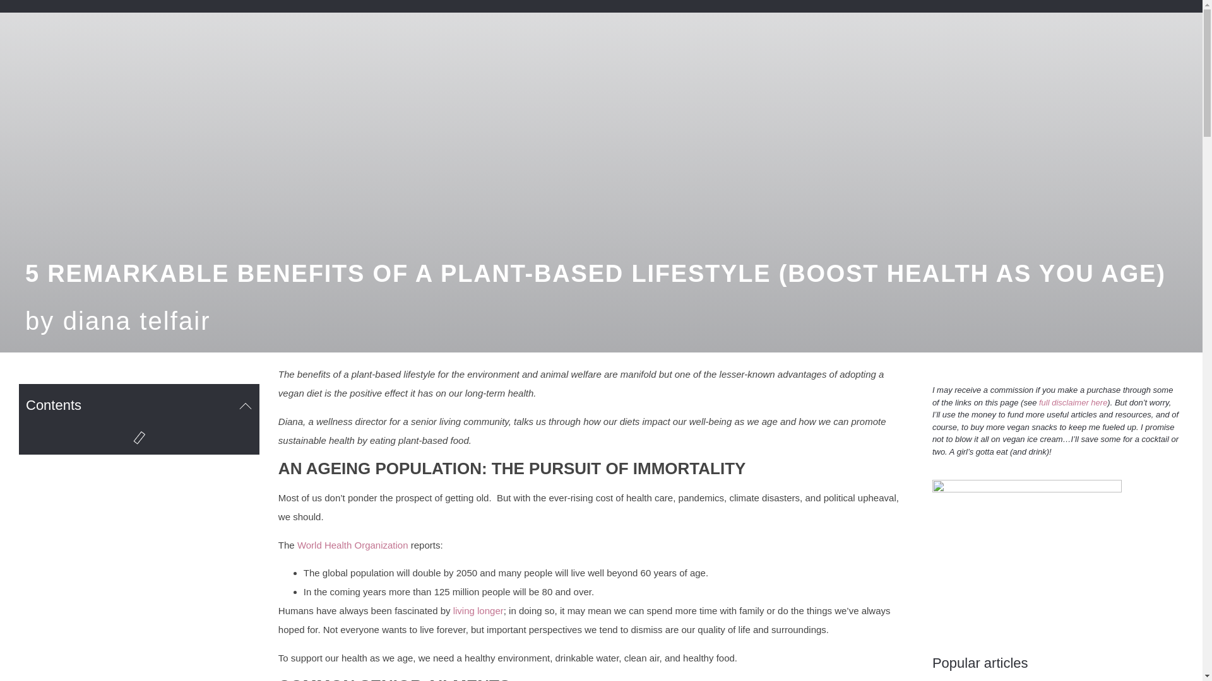  What do you see at coordinates (1073, 402) in the screenshot?
I see `full disclaimer here` at bounding box center [1073, 402].